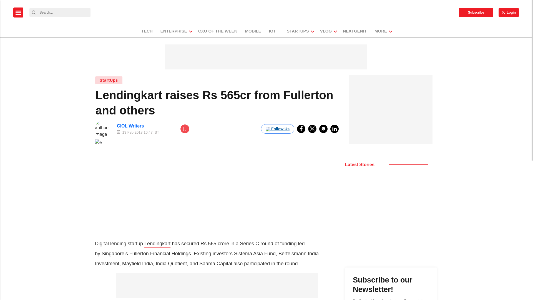 This screenshot has width=533, height=300. What do you see at coordinates (326, 31) in the screenshot?
I see `VLOG` at bounding box center [326, 31].